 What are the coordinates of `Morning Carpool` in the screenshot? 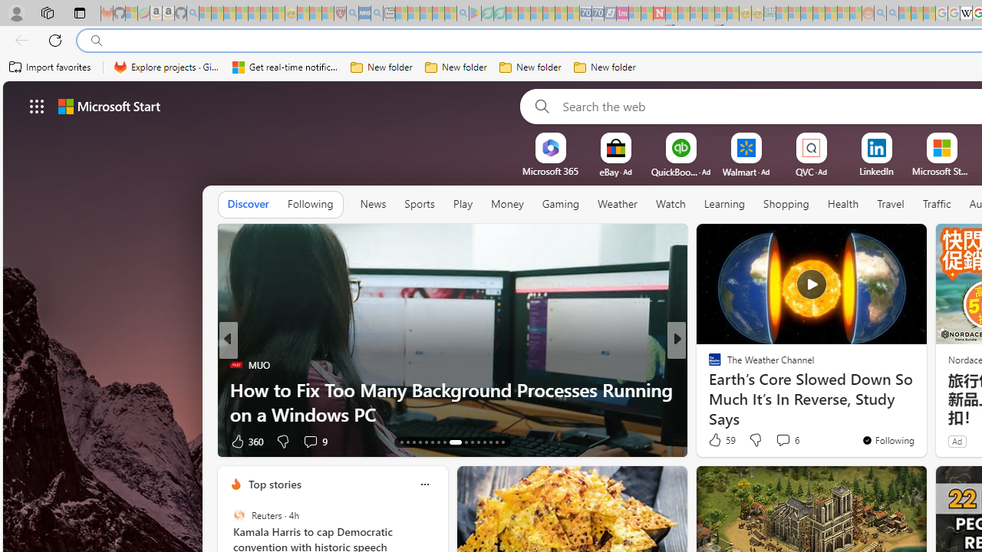 It's located at (708, 365).